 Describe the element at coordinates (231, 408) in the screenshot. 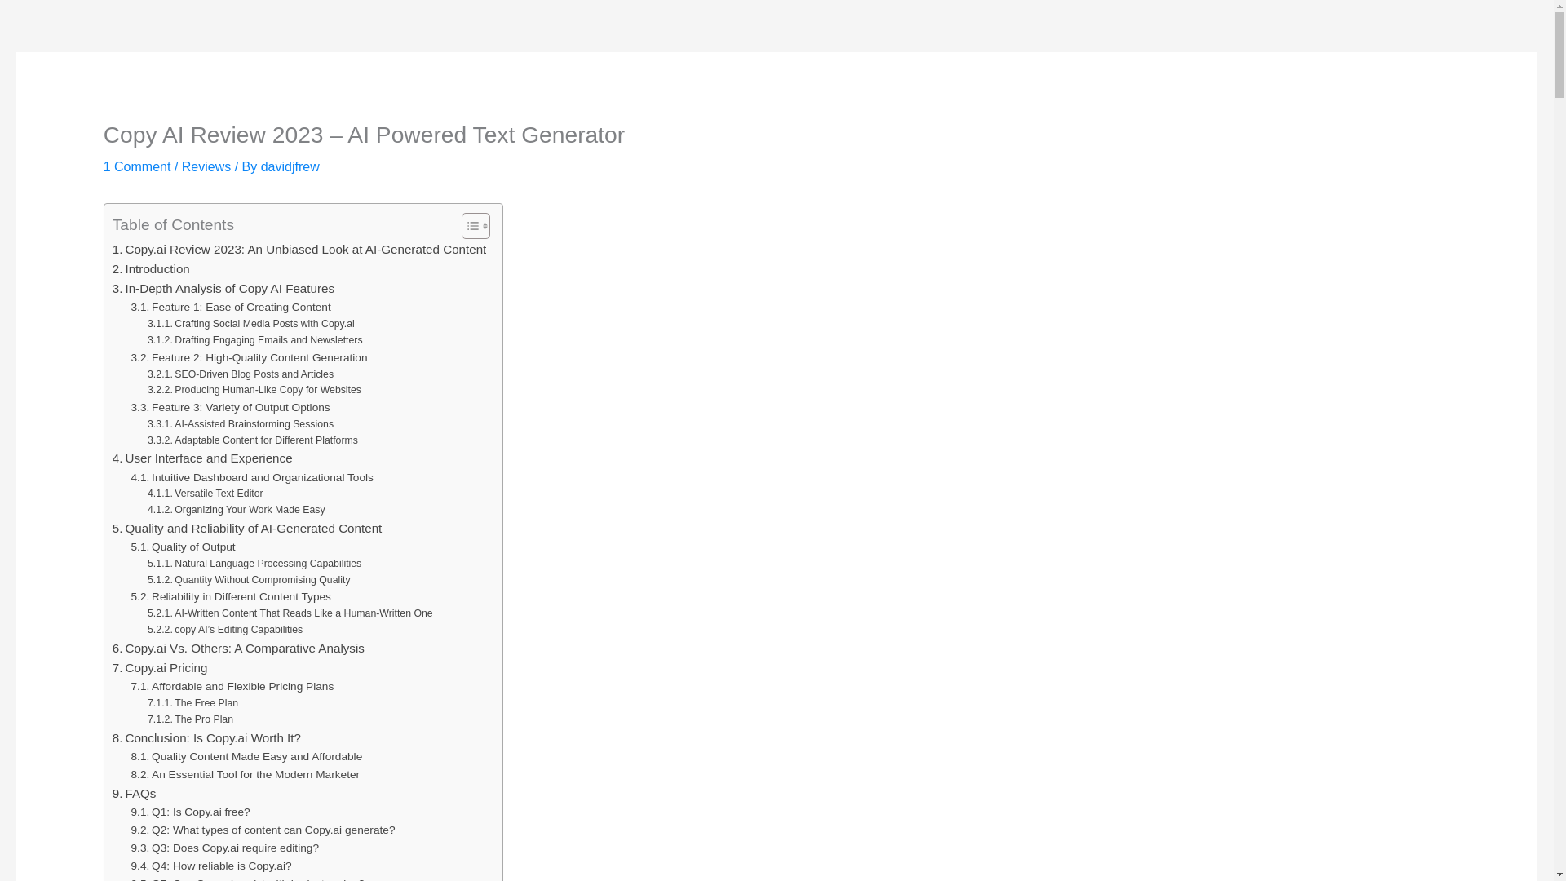

I see `Feature 3: Variety of Output Options` at that location.